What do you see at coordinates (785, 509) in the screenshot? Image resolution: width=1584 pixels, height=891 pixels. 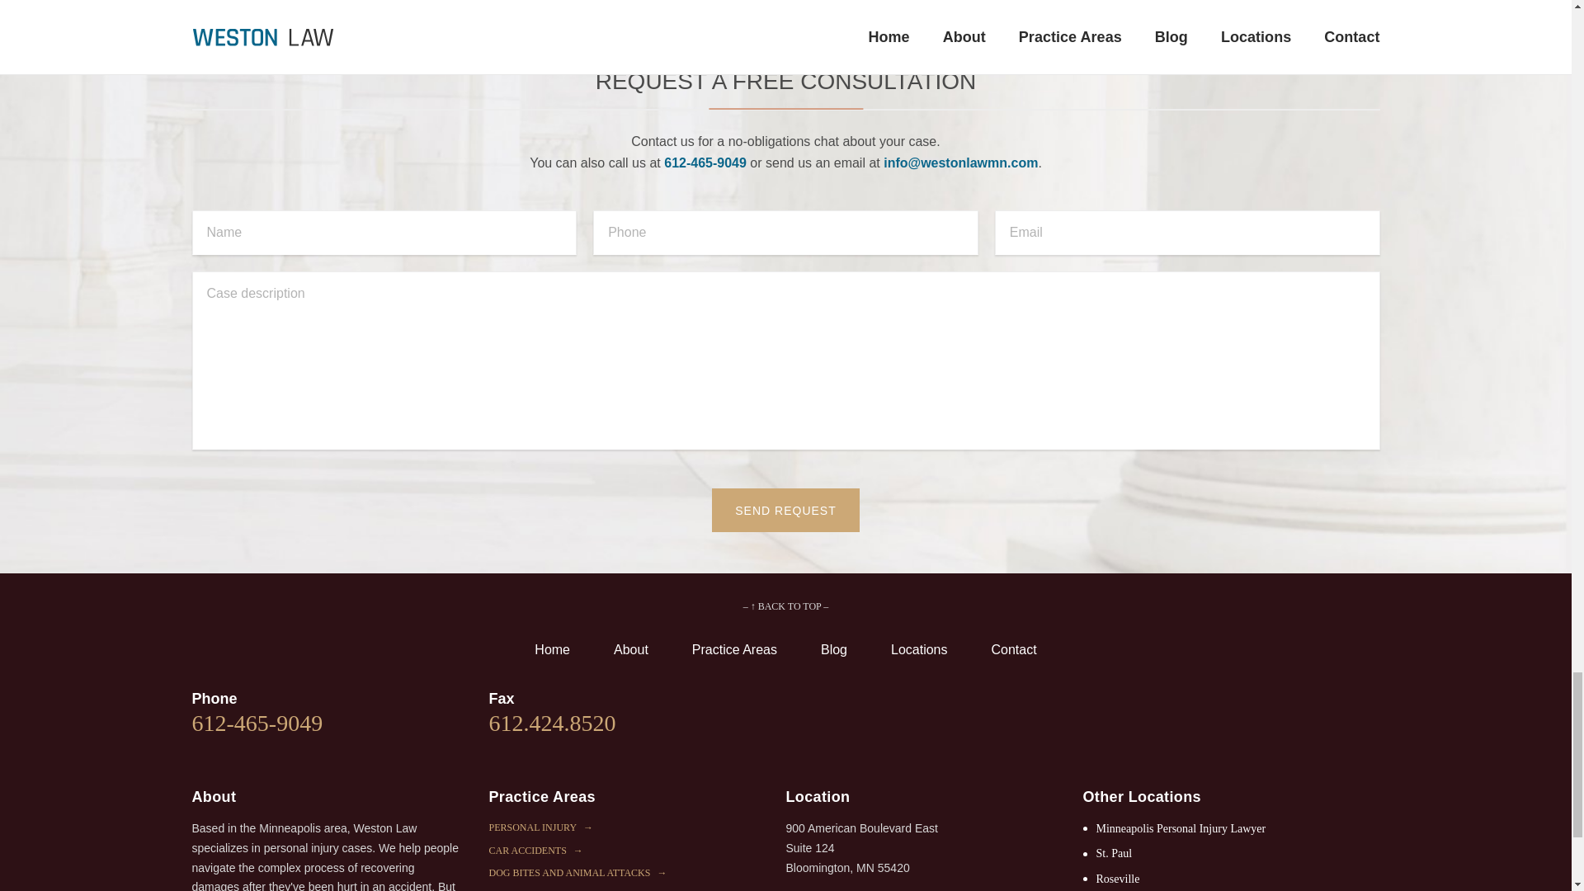 I see `Send Request` at bounding box center [785, 509].